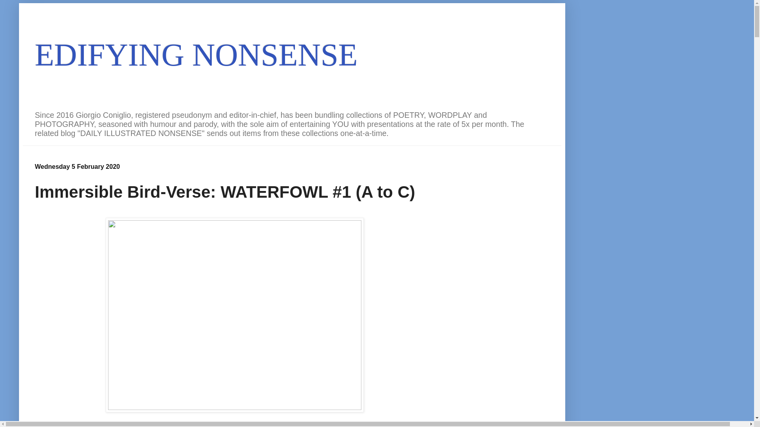 This screenshot has width=760, height=427. What do you see at coordinates (196, 55) in the screenshot?
I see `EDIFYING NONSENSE` at bounding box center [196, 55].